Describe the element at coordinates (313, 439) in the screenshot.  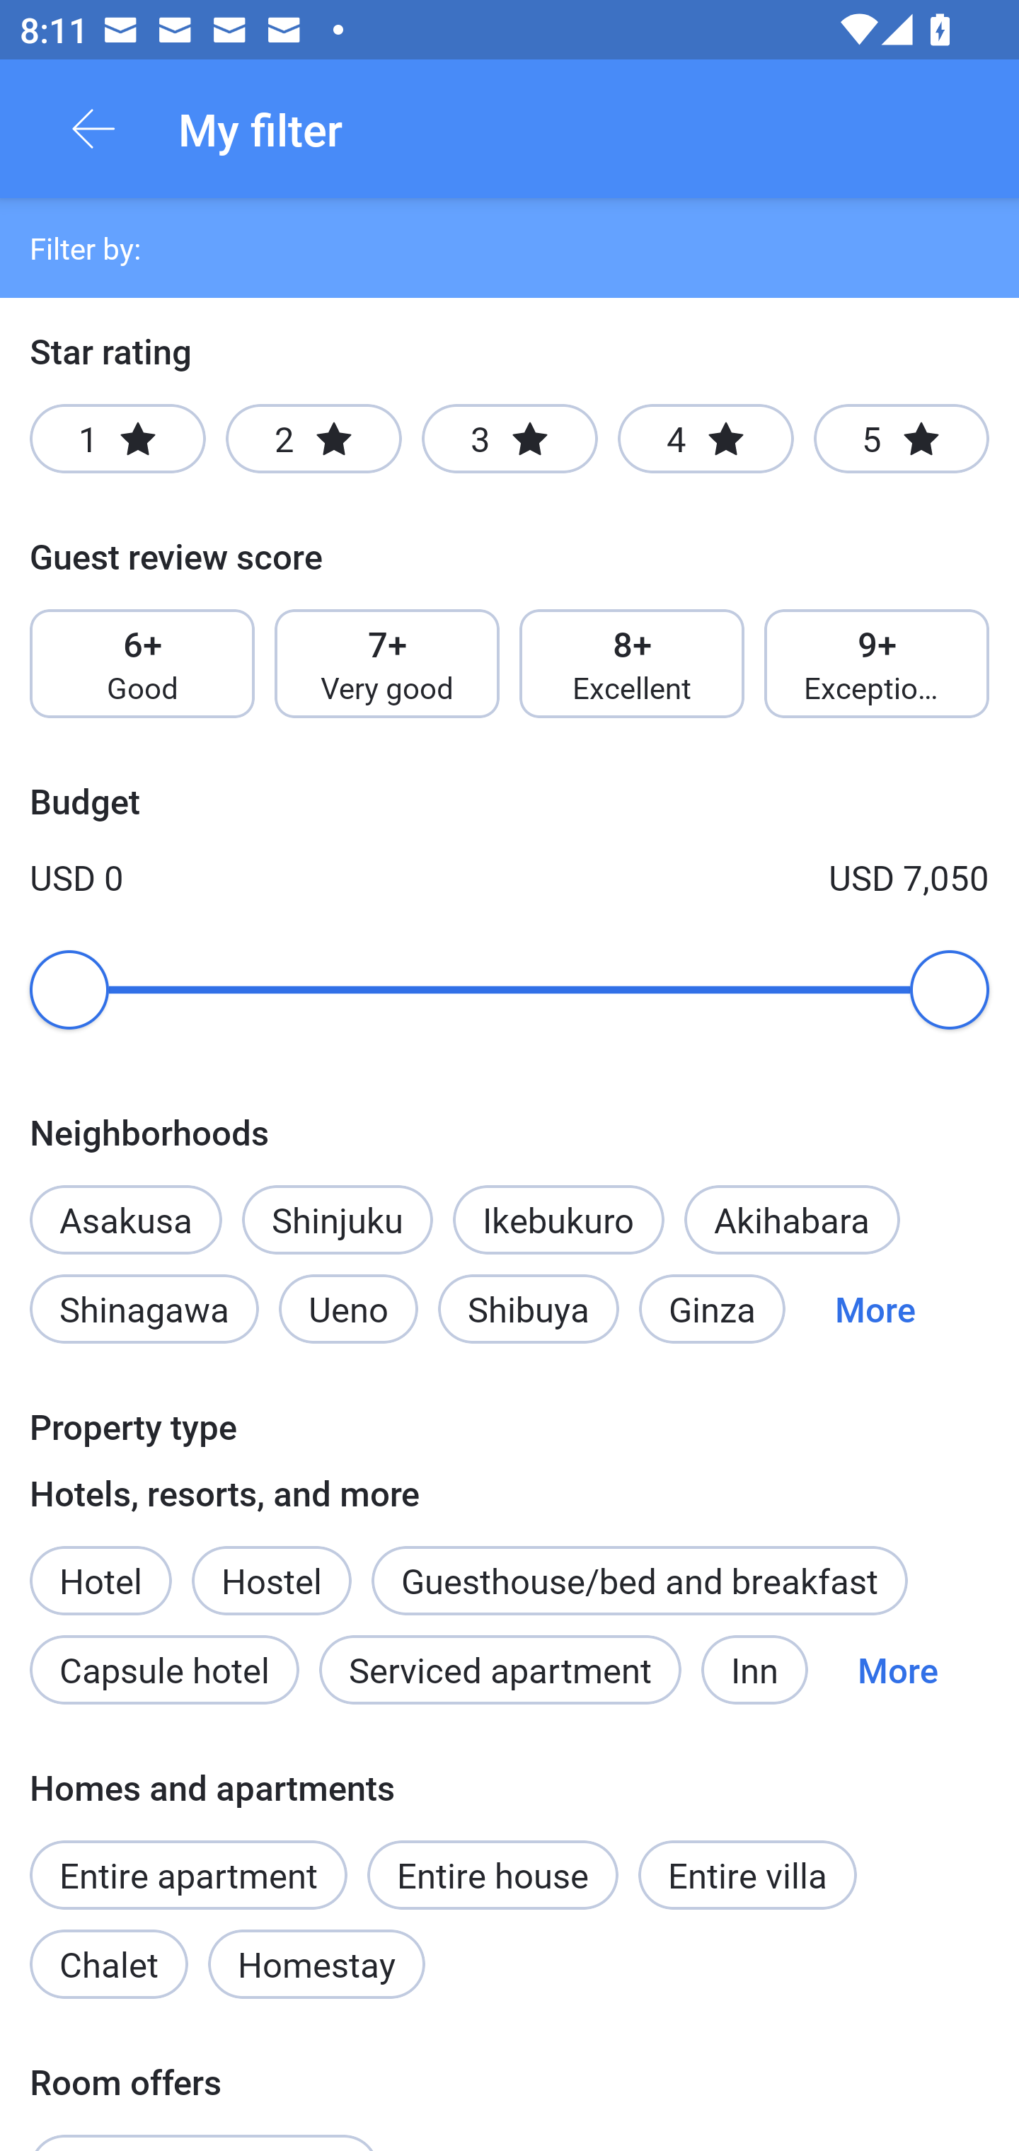
I see `2` at that location.